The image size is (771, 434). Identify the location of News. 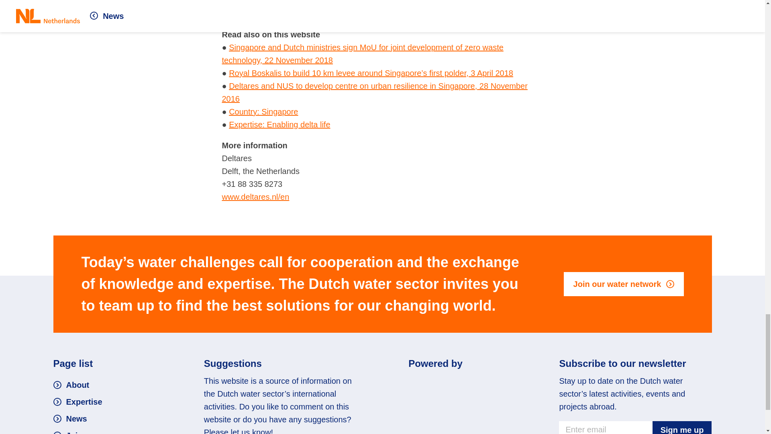
(70, 419).